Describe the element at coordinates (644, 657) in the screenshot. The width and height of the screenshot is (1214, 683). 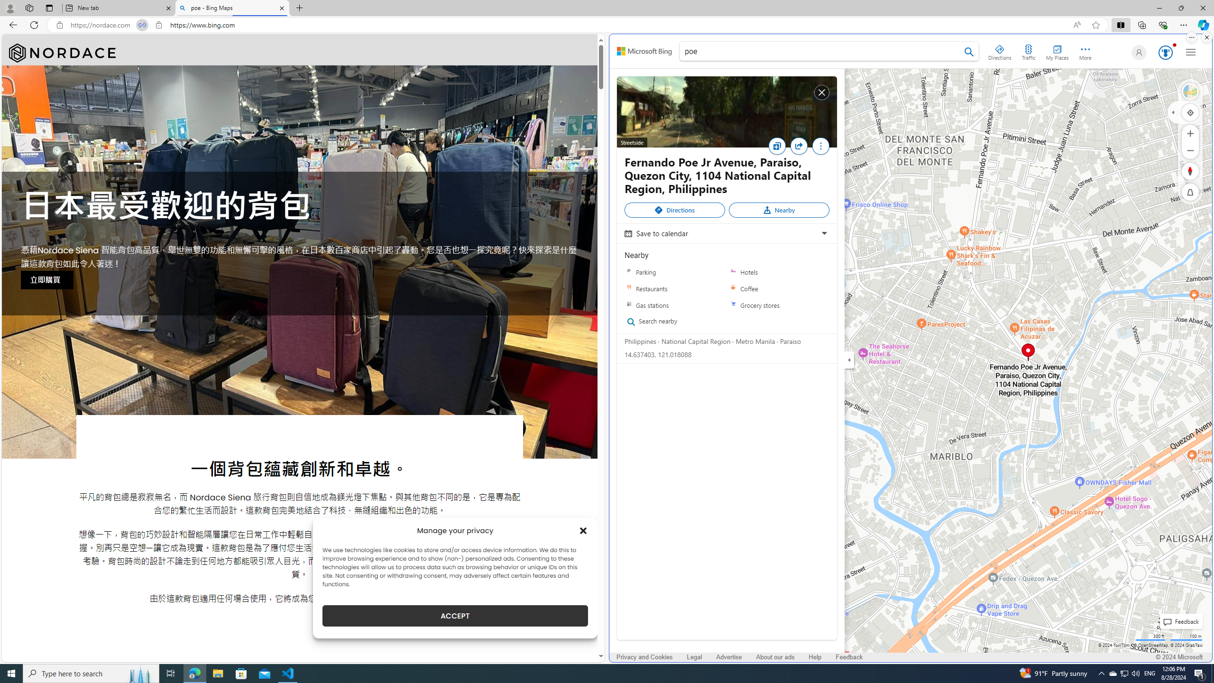
I see `Privacy and Cookies` at that location.